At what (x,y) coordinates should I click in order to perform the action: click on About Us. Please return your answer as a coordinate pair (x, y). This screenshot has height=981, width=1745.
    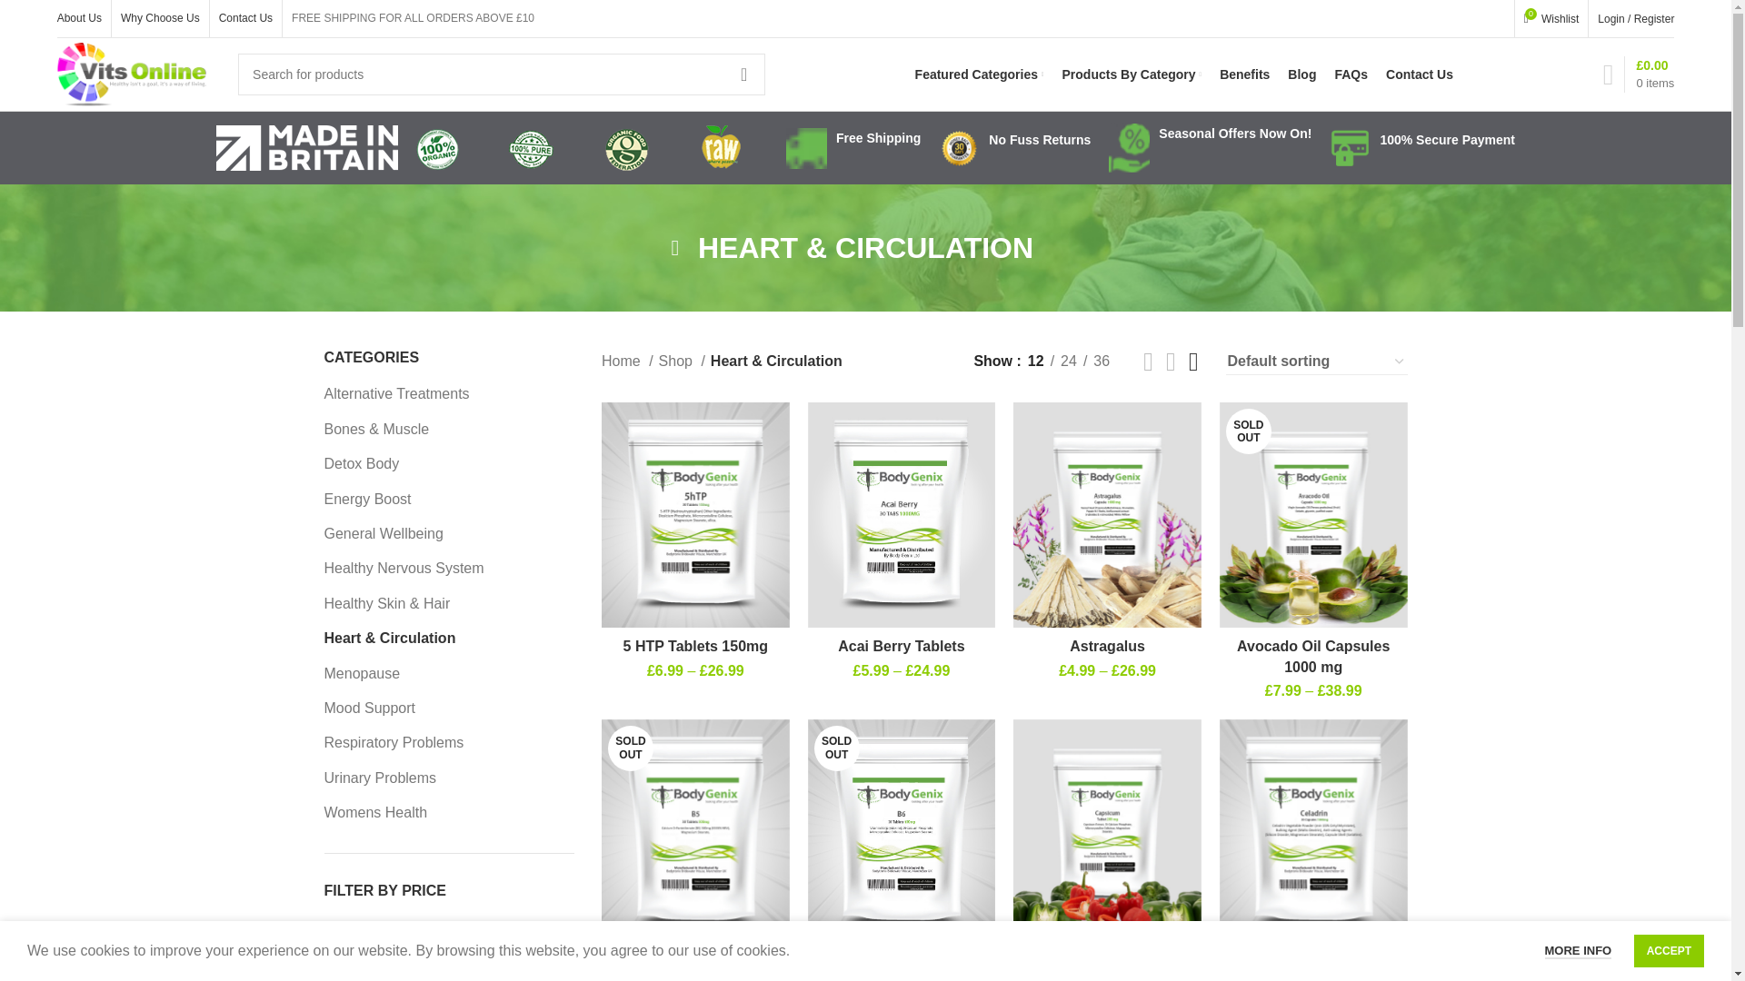
    Looking at the image, I should click on (1551, 18).